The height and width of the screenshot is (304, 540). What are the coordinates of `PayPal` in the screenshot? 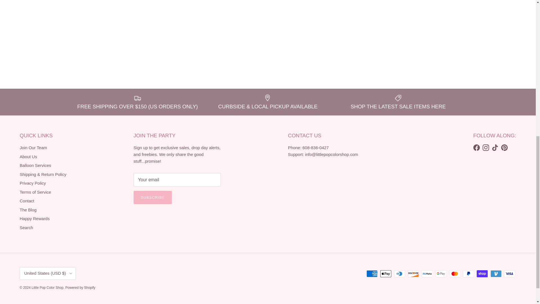 It's located at (468, 274).